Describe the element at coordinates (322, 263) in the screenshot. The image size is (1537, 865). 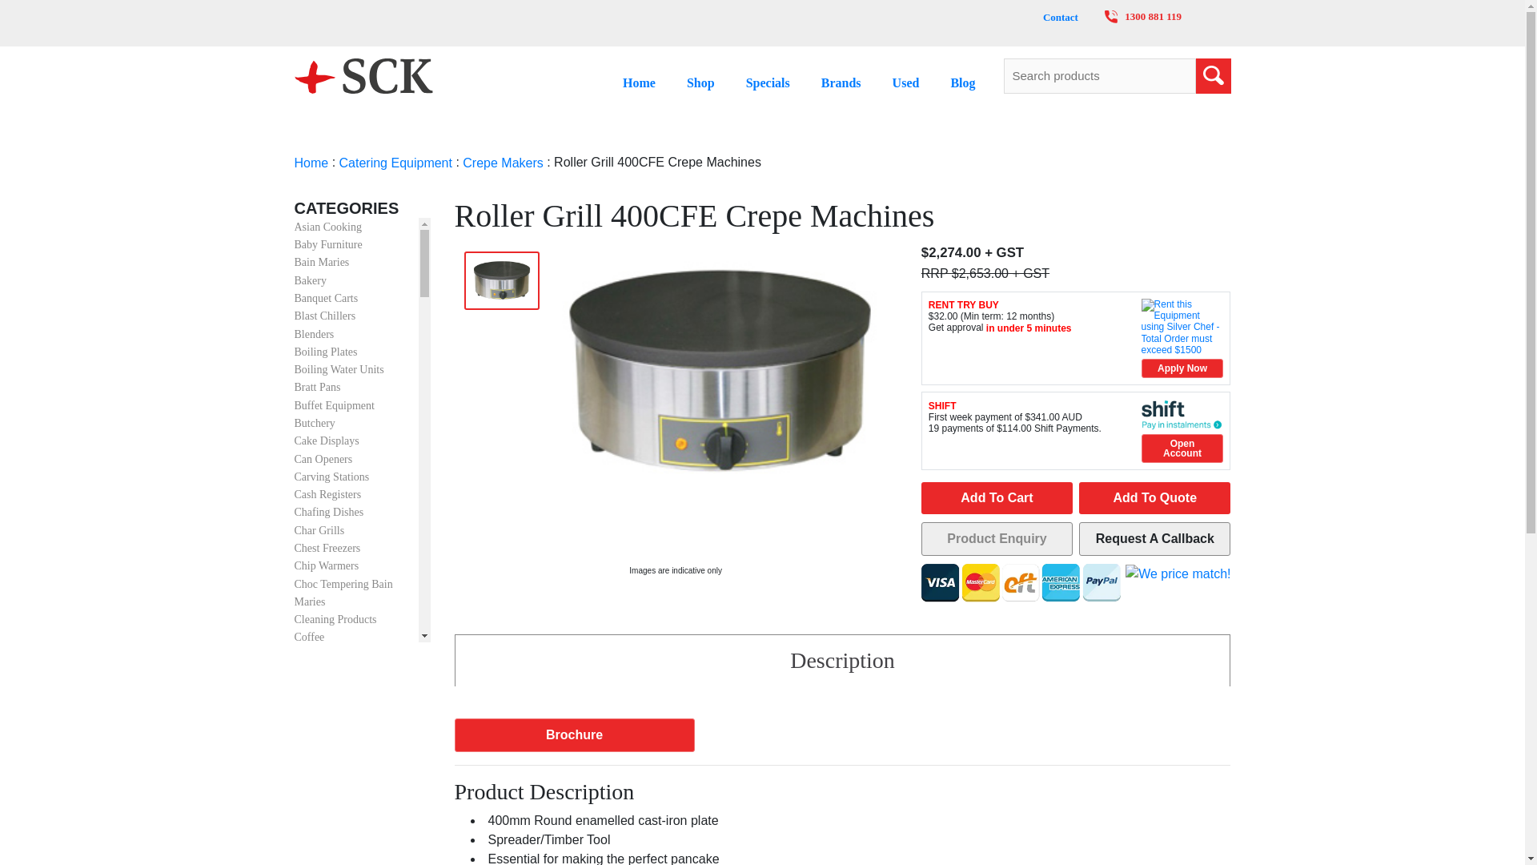
I see `Bain Maries` at that location.